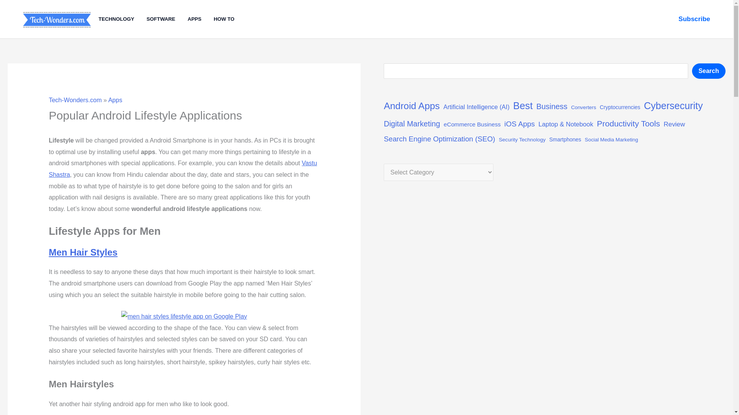 Image resolution: width=739 pixels, height=415 pixels. I want to click on Vastu Shastra, so click(182, 169).